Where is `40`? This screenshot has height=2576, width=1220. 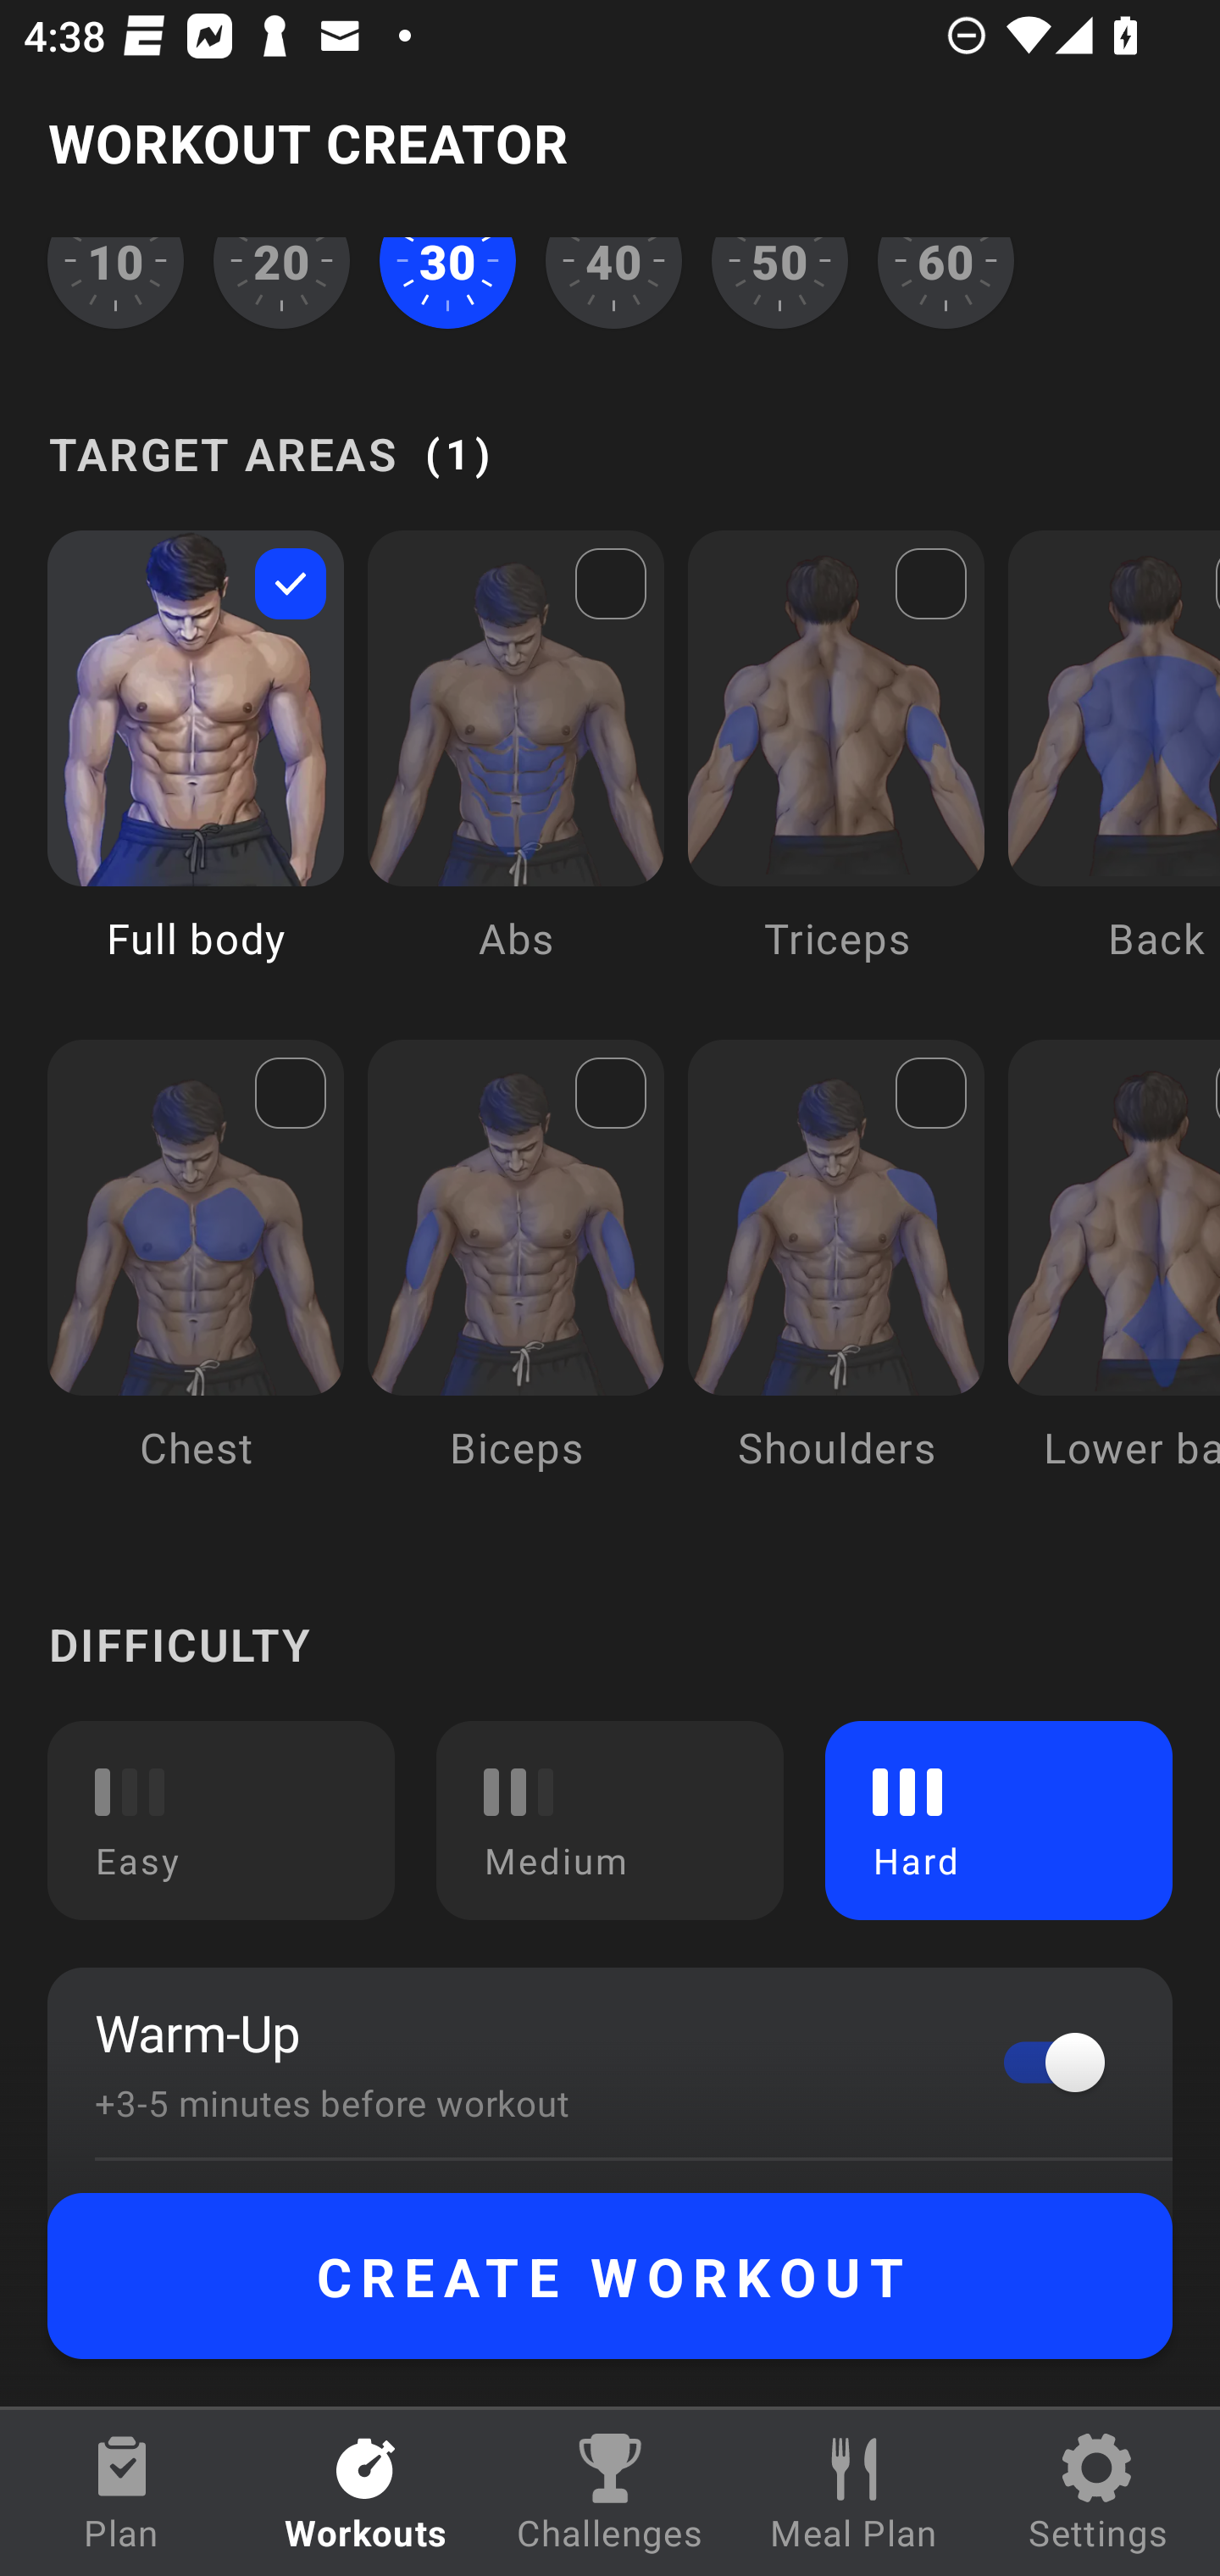
40 is located at coordinates (613, 285).